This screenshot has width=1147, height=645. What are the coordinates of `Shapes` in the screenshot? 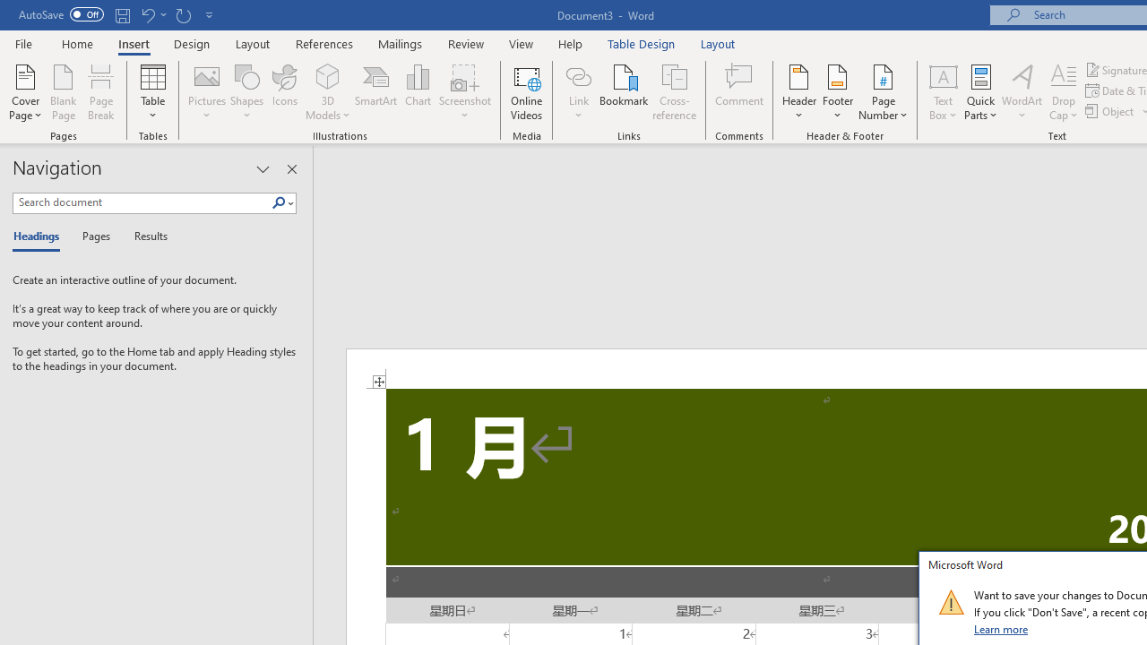 It's located at (246, 91).